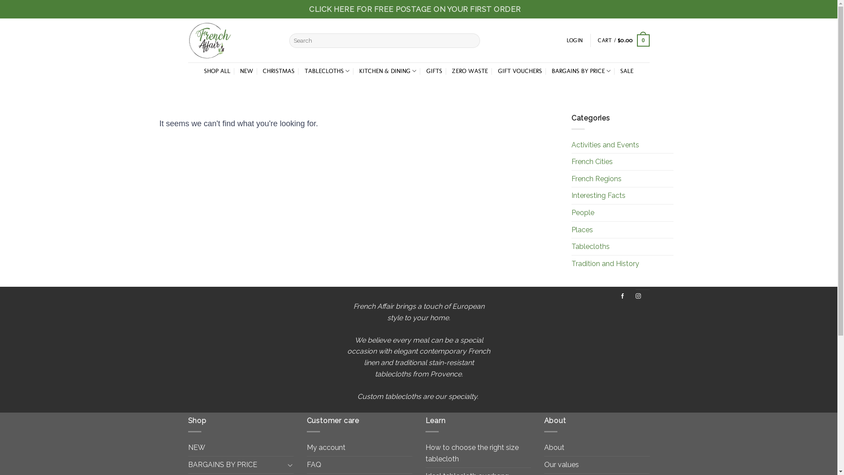 Image resolution: width=844 pixels, height=475 pixels. Describe the element at coordinates (415, 9) in the screenshot. I see `CLICK HERE FOR FREE POSTAGE ON YOUR FIRST ORDER` at that location.